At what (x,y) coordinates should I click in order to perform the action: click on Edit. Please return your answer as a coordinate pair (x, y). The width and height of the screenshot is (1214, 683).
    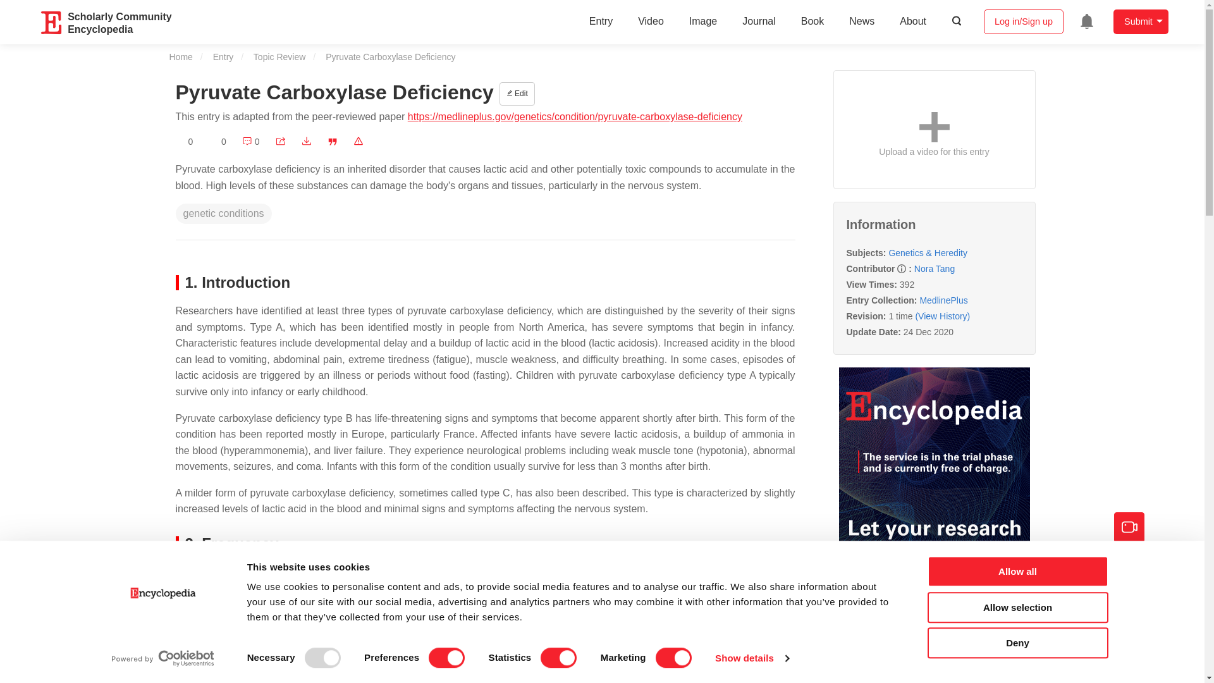
    Looking at the image, I should click on (517, 94).